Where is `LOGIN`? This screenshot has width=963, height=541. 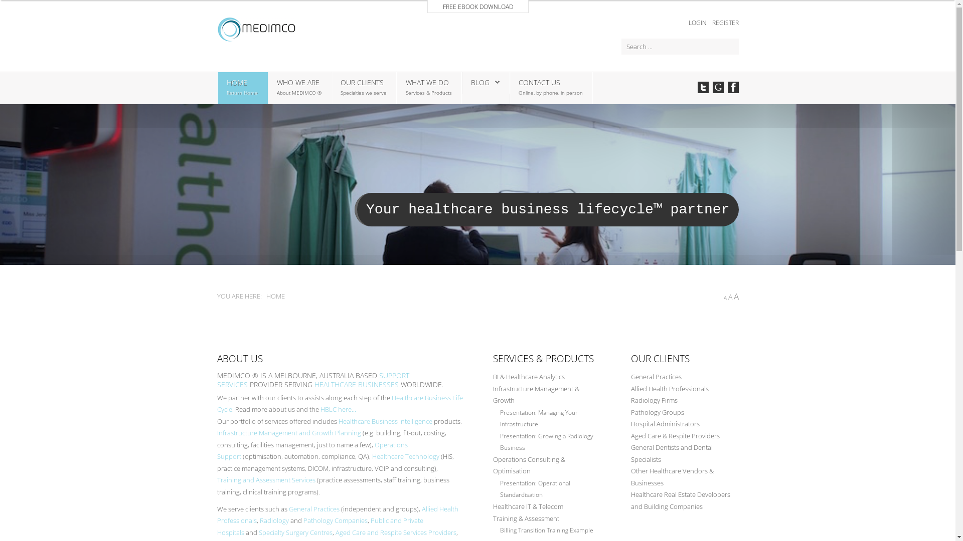 LOGIN is located at coordinates (698, 23).